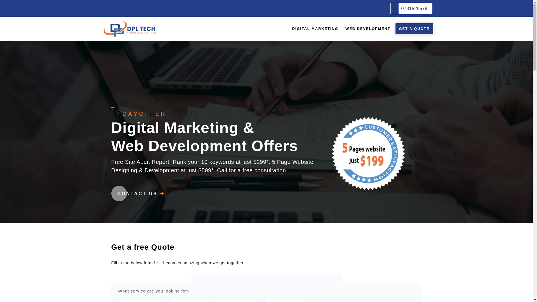 Image resolution: width=537 pixels, height=302 pixels. What do you see at coordinates (315, 29) in the screenshot?
I see `DIGITAL MARKETING` at bounding box center [315, 29].